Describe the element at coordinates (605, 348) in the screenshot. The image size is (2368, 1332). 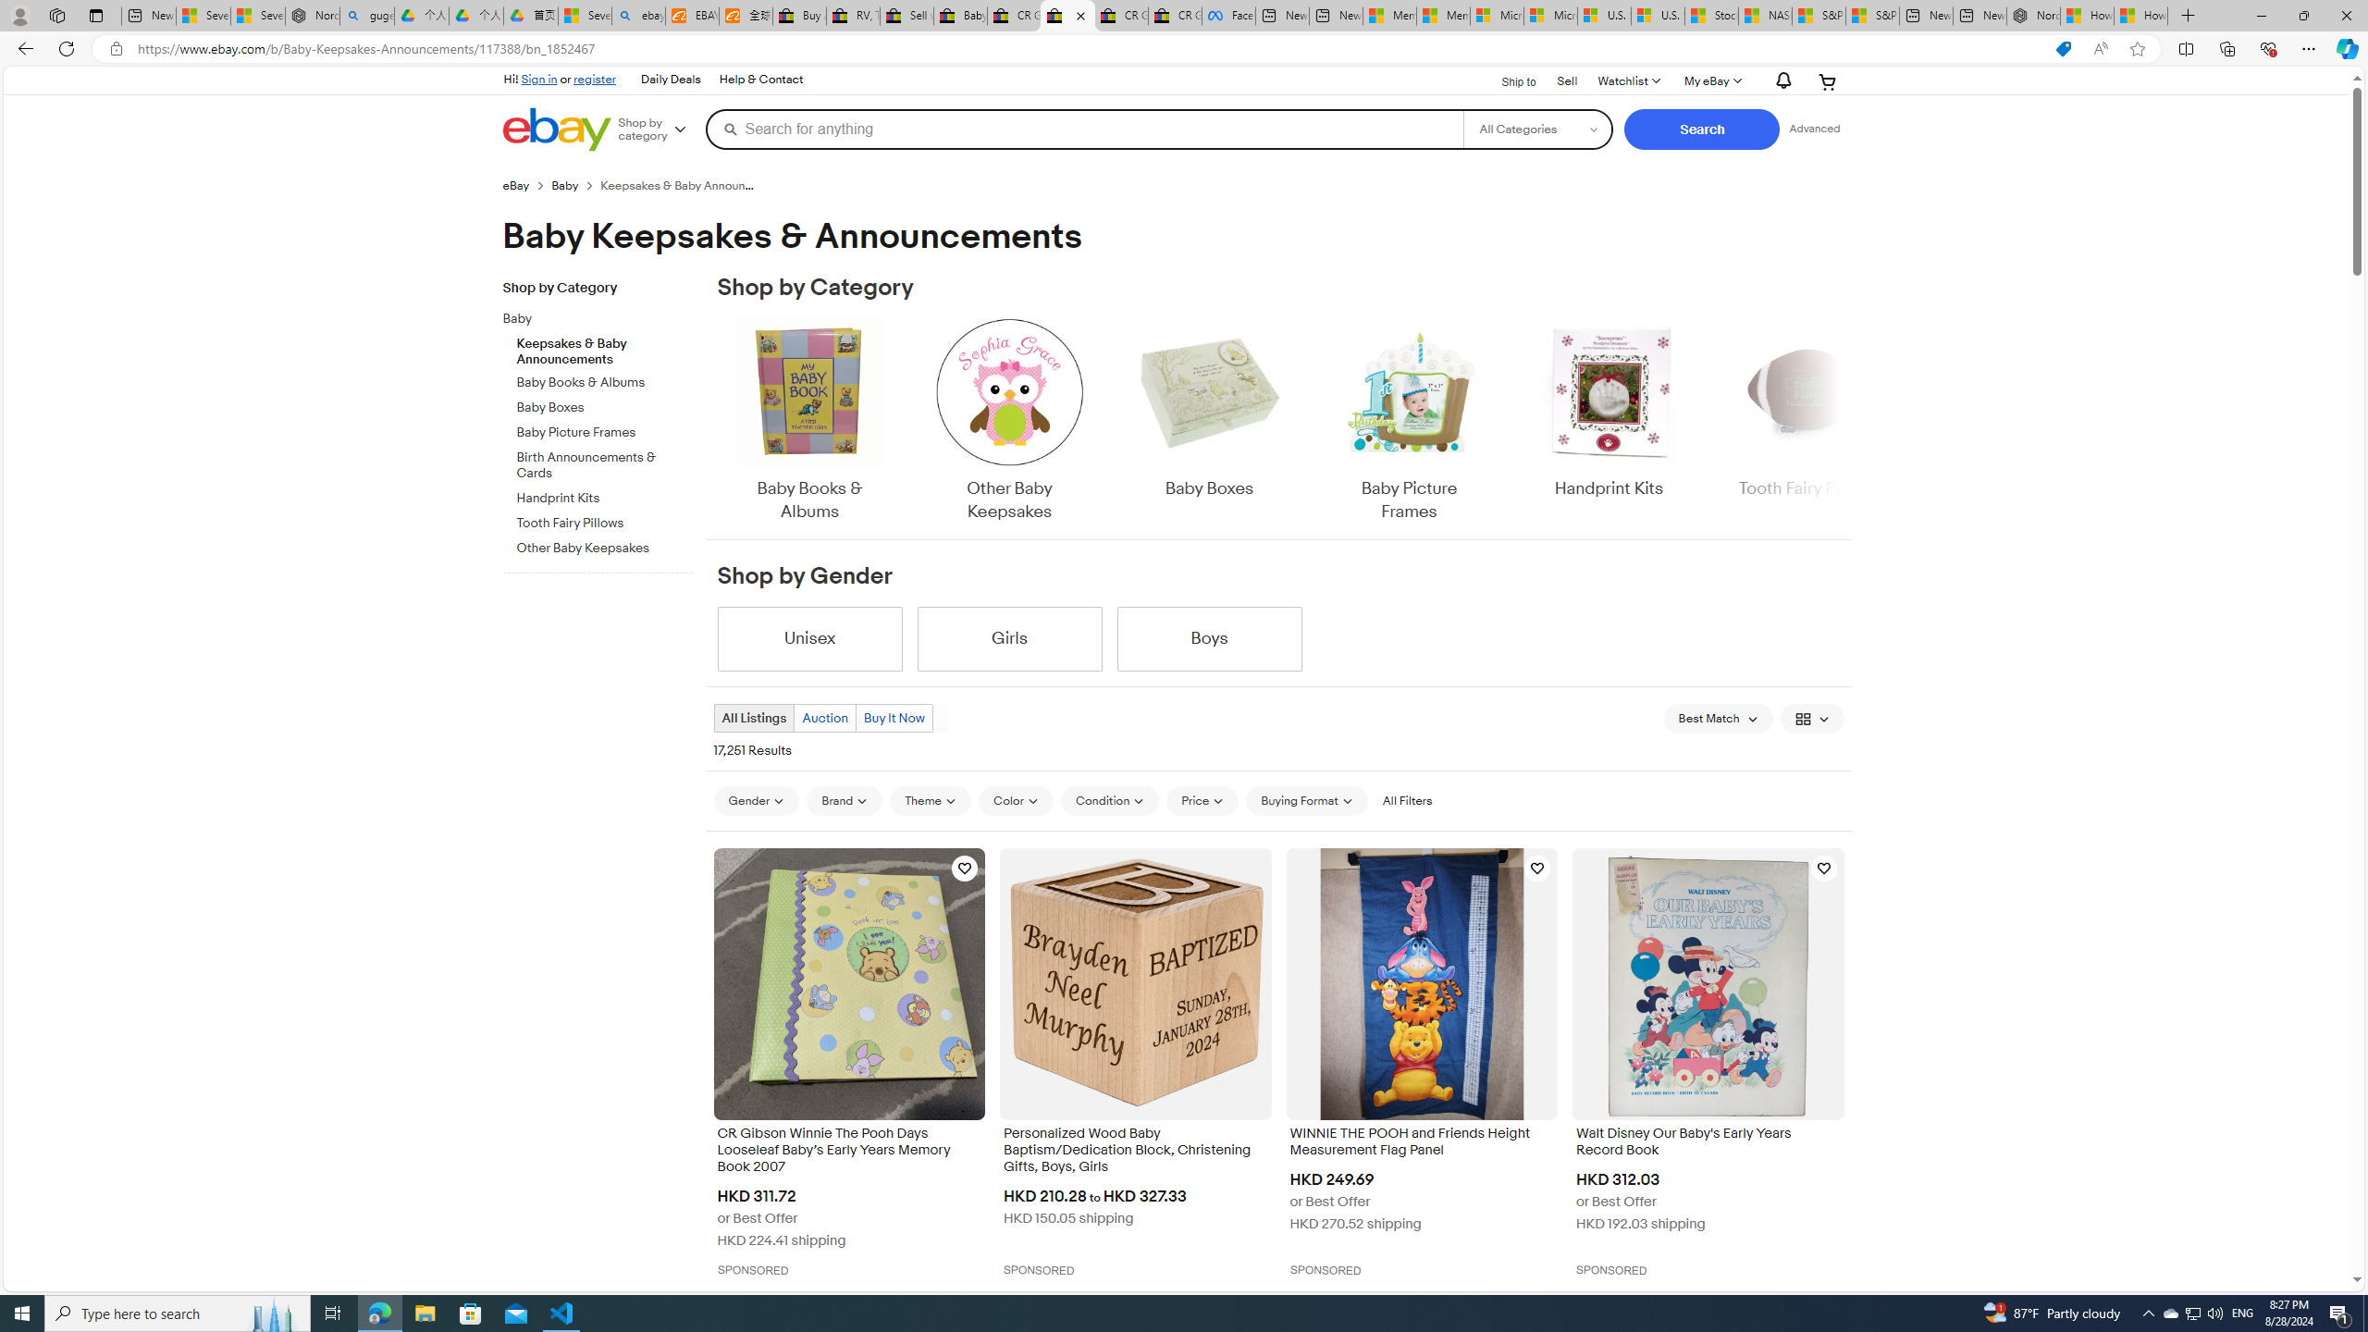
I see `Keepsakes & Baby Announcements` at that location.